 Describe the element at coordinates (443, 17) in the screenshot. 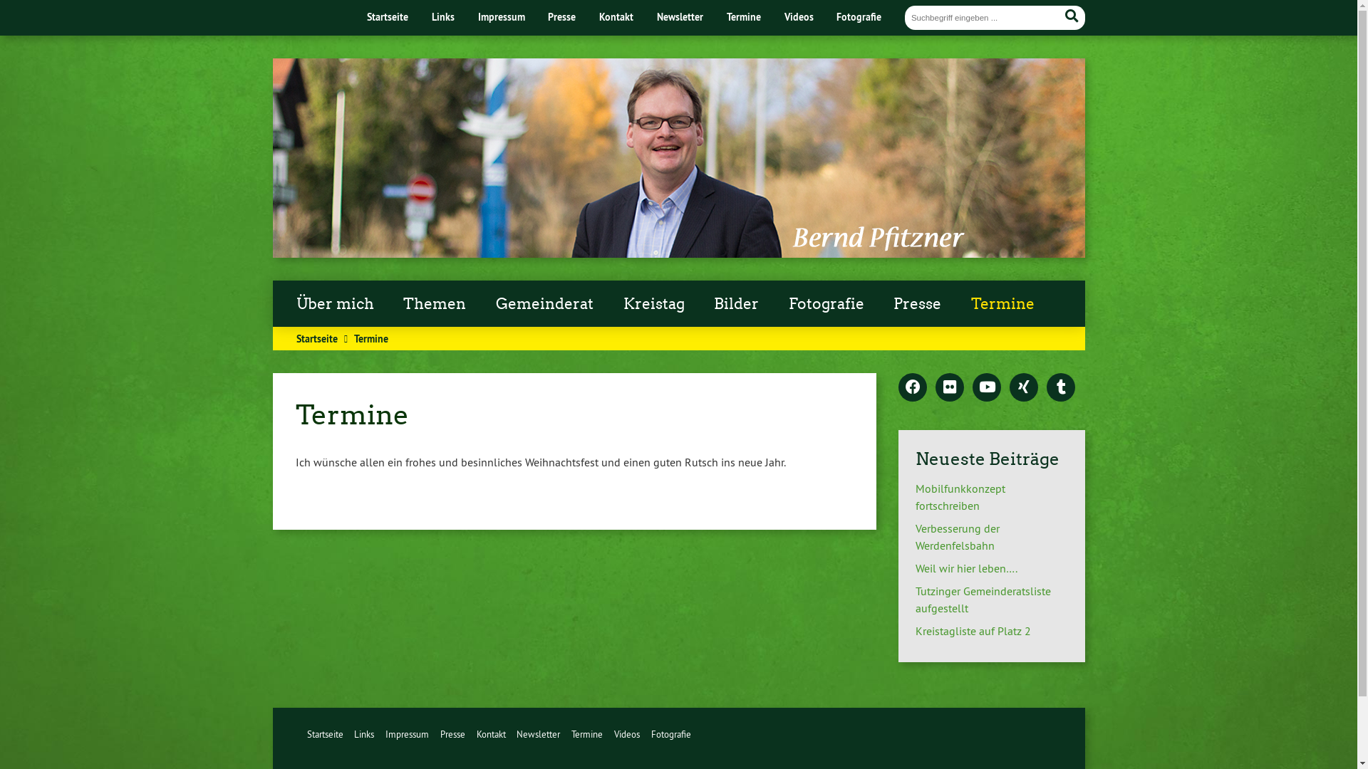

I see `Links` at that location.